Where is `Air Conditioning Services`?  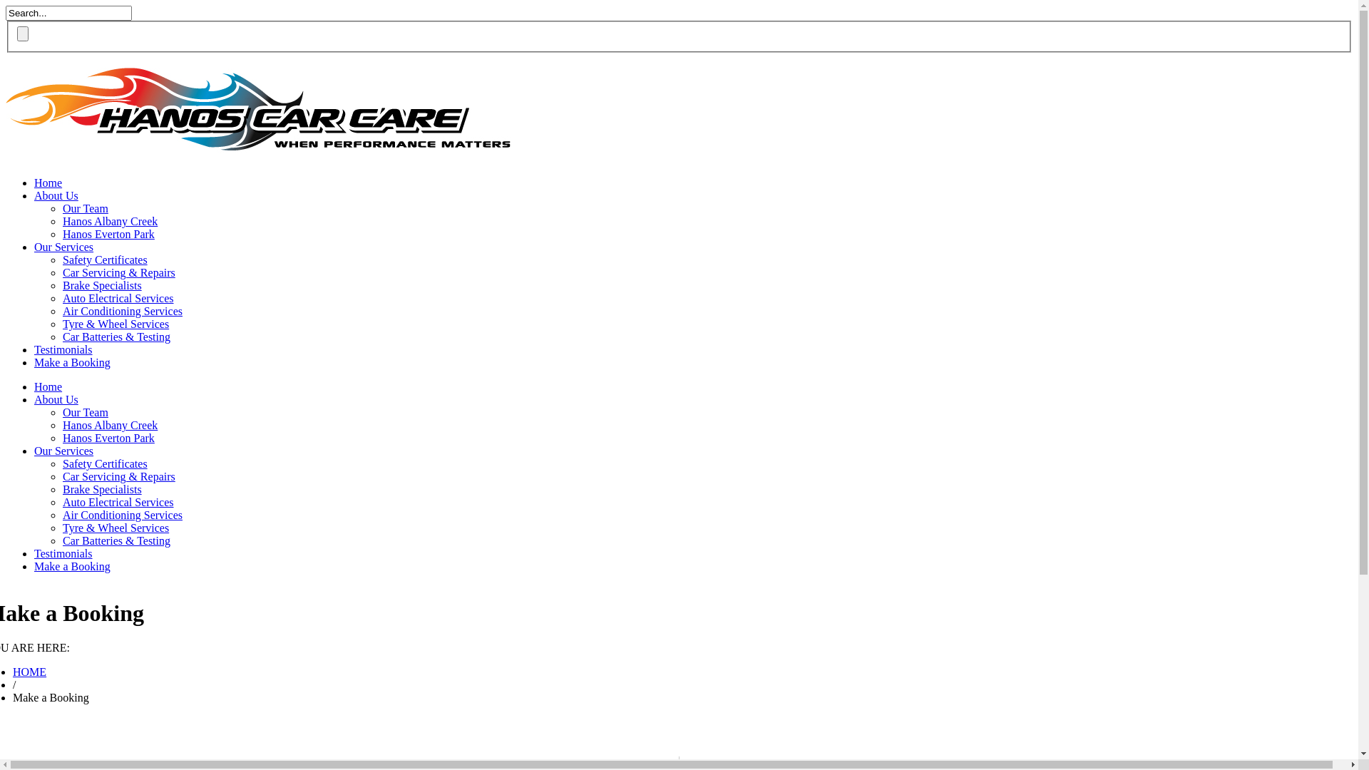 Air Conditioning Services is located at coordinates (123, 515).